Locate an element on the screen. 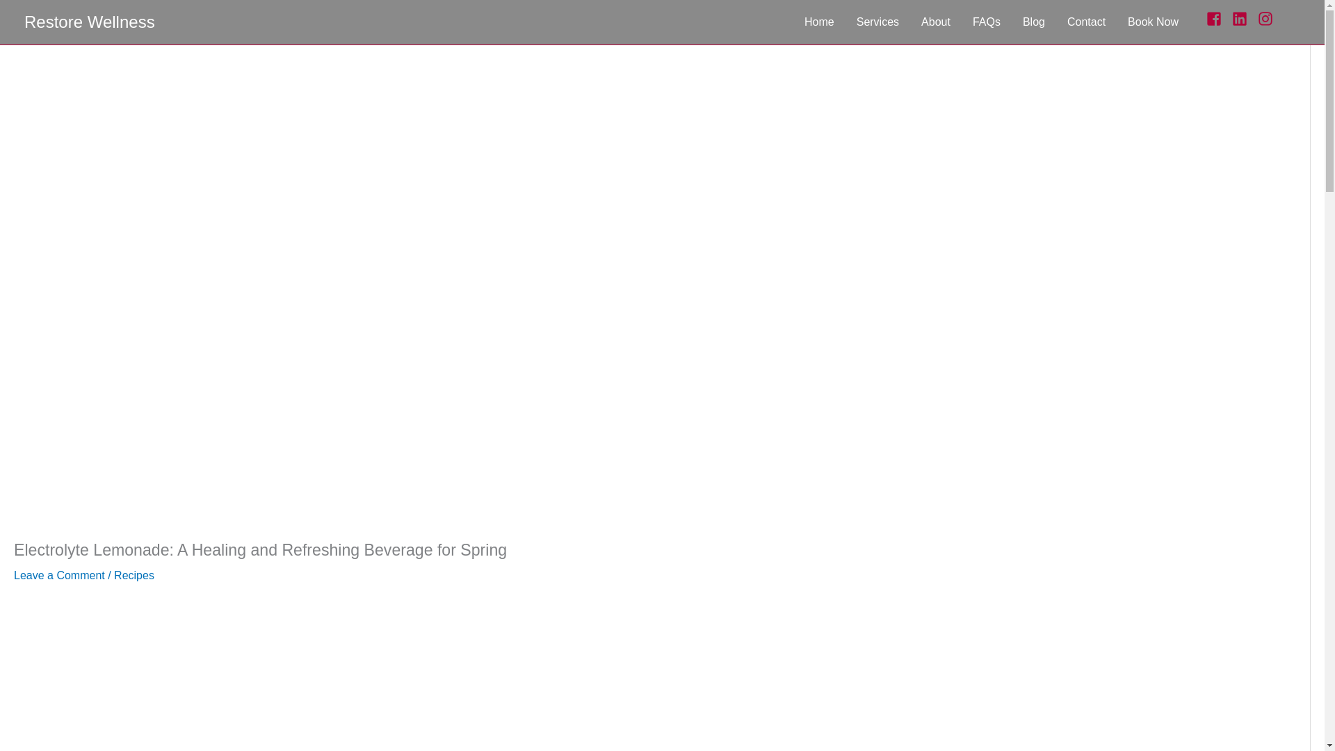 The height and width of the screenshot is (751, 1335). Leave a Comment is located at coordinates (59, 574).